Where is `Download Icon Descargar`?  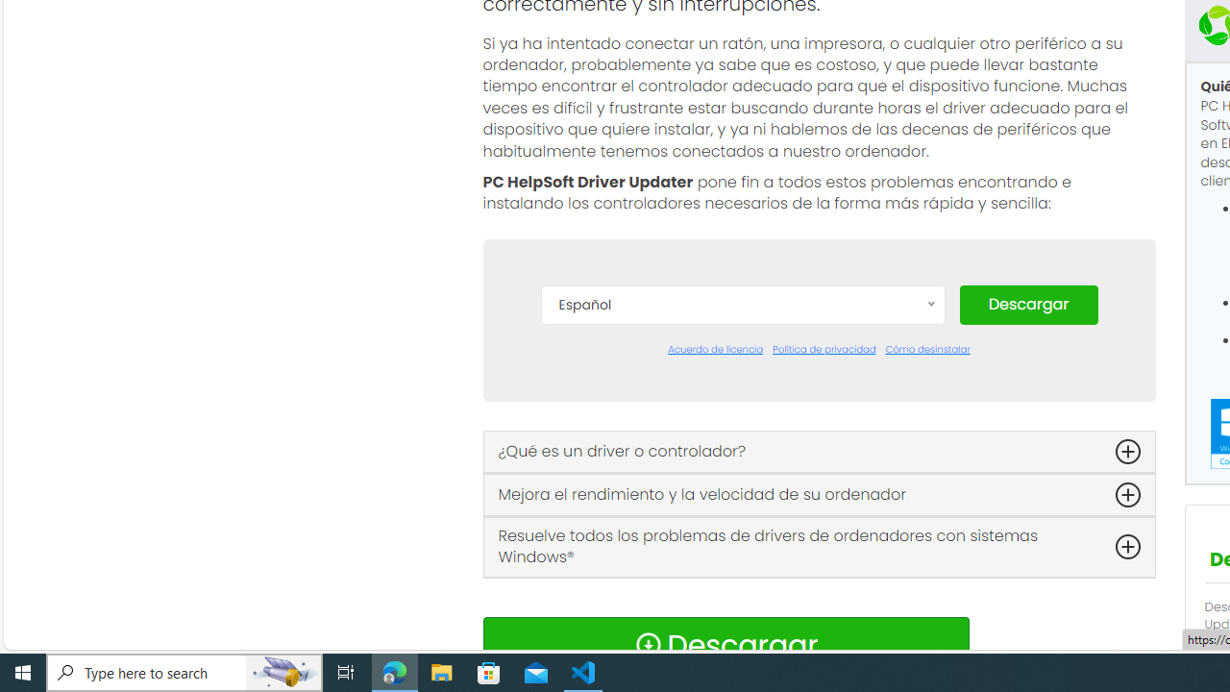
Download Icon Descargar is located at coordinates (725, 644).